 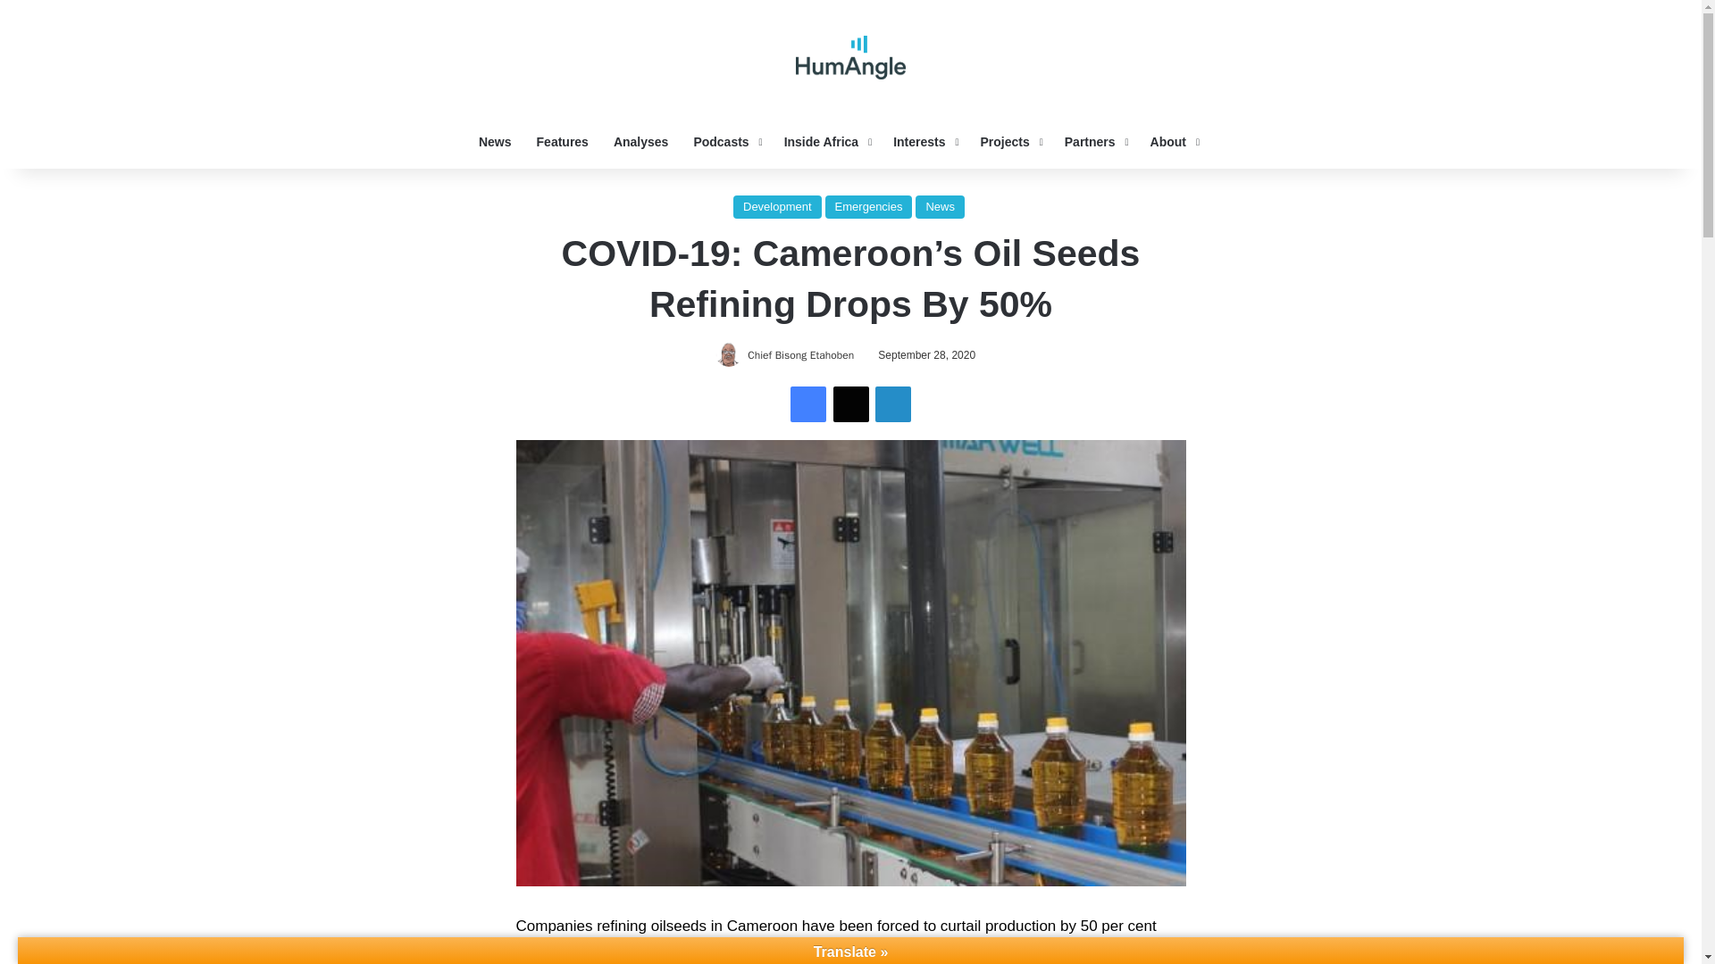 What do you see at coordinates (725, 141) in the screenshot?
I see `Podcasts` at bounding box center [725, 141].